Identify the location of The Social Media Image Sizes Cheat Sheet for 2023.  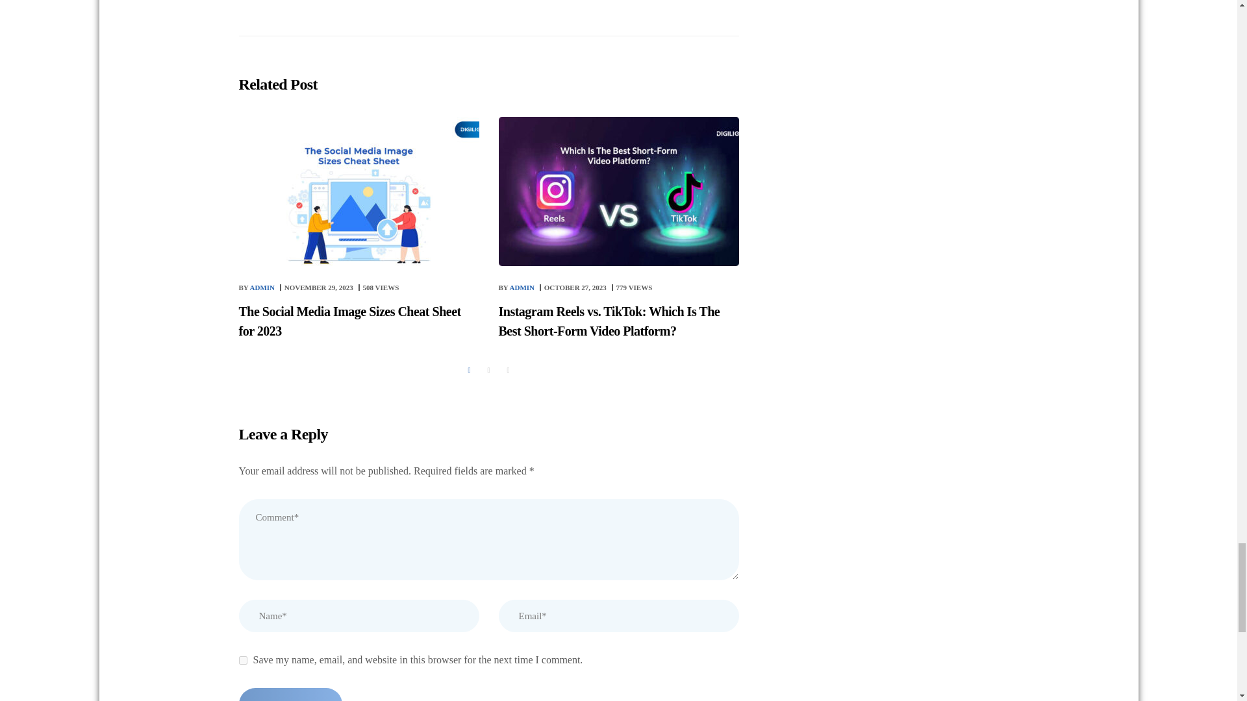
(359, 191).